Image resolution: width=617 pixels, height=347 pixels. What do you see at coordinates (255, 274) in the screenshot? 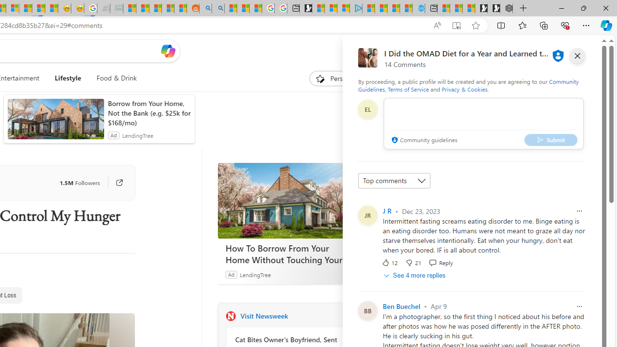
I see `LendingTree` at bounding box center [255, 274].